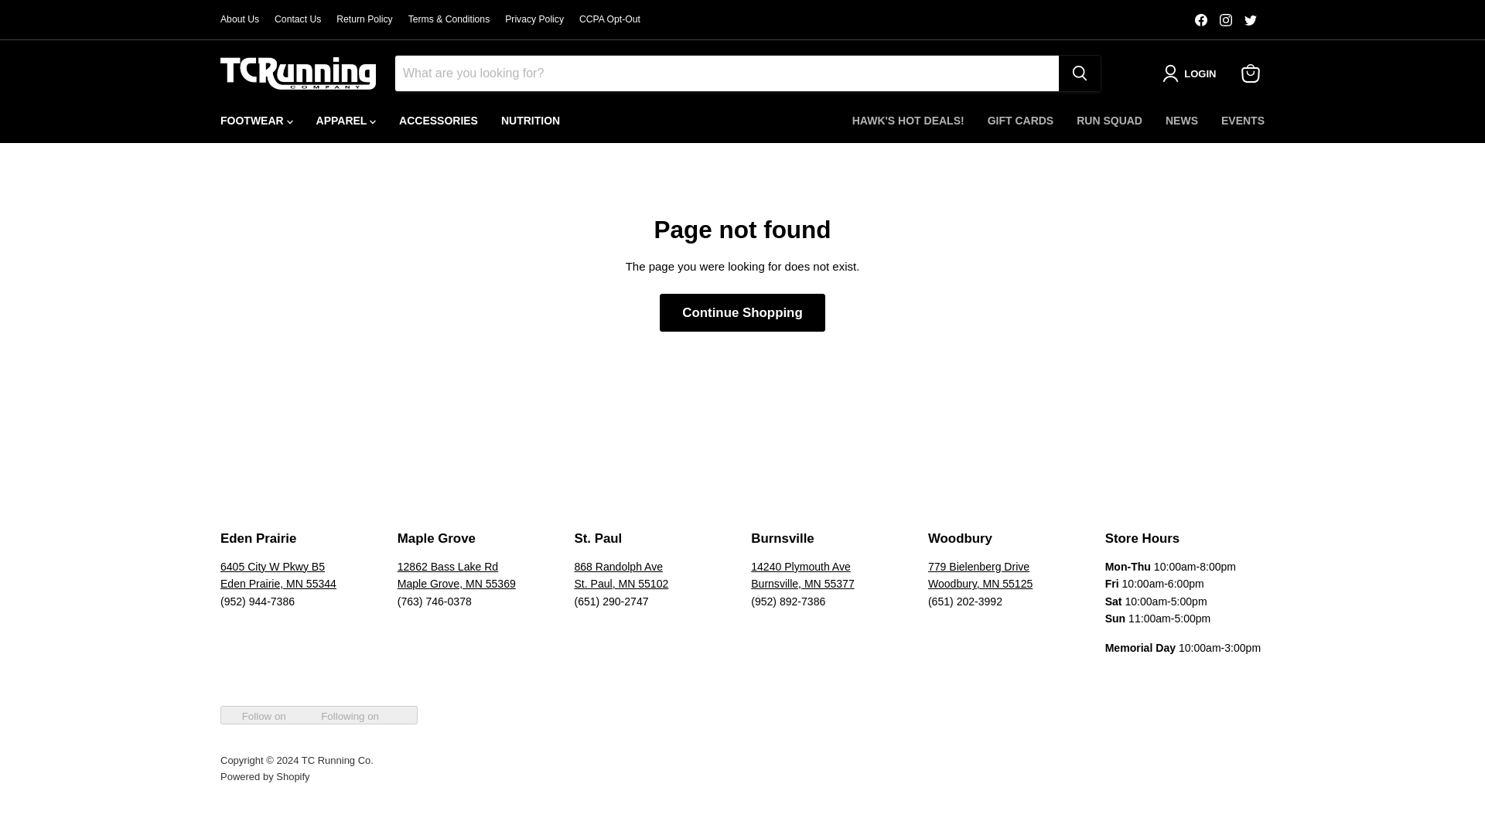 This screenshot has width=1485, height=835. Describe the element at coordinates (1200, 19) in the screenshot. I see `Find us on Facebook` at that location.